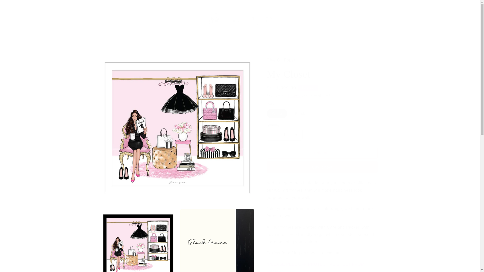 The width and height of the screenshot is (484, 272). Describe the element at coordinates (177, 35) in the screenshot. I see `Meal planner` at that location.